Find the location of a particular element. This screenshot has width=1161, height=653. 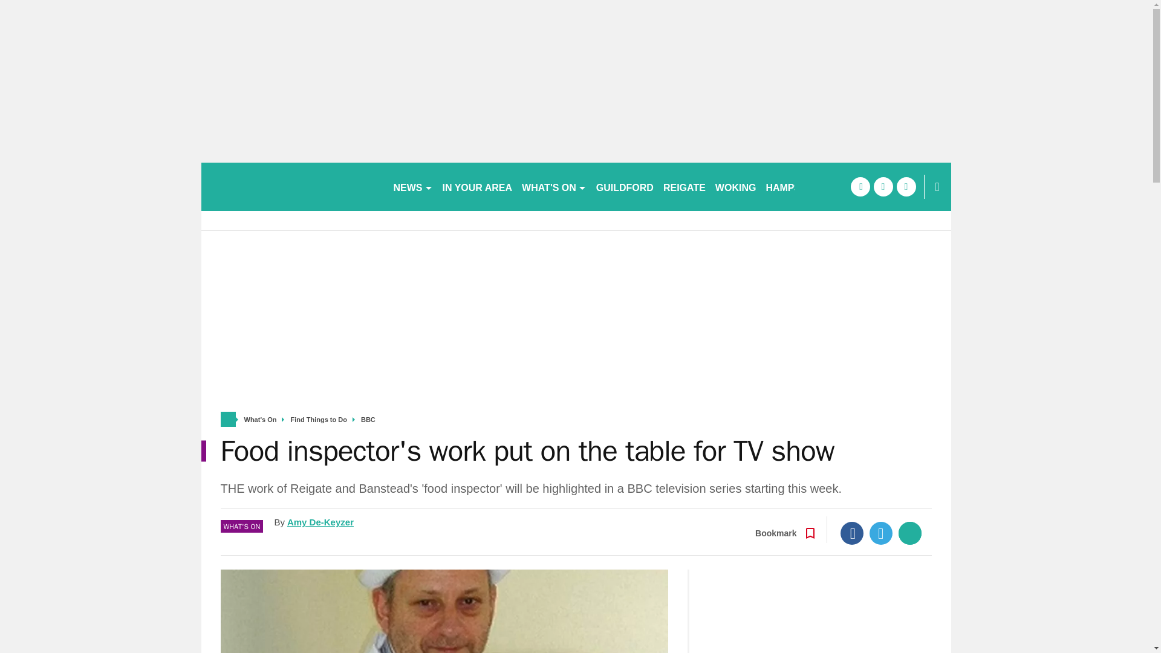

IN YOUR AREA is located at coordinates (478, 186).